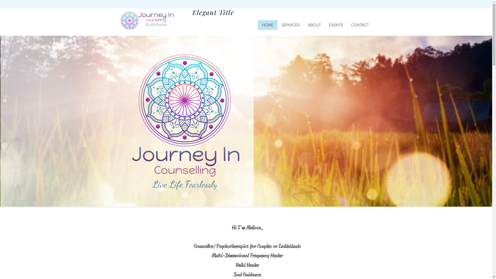 The width and height of the screenshot is (496, 279). I want to click on HOME, so click(268, 25).